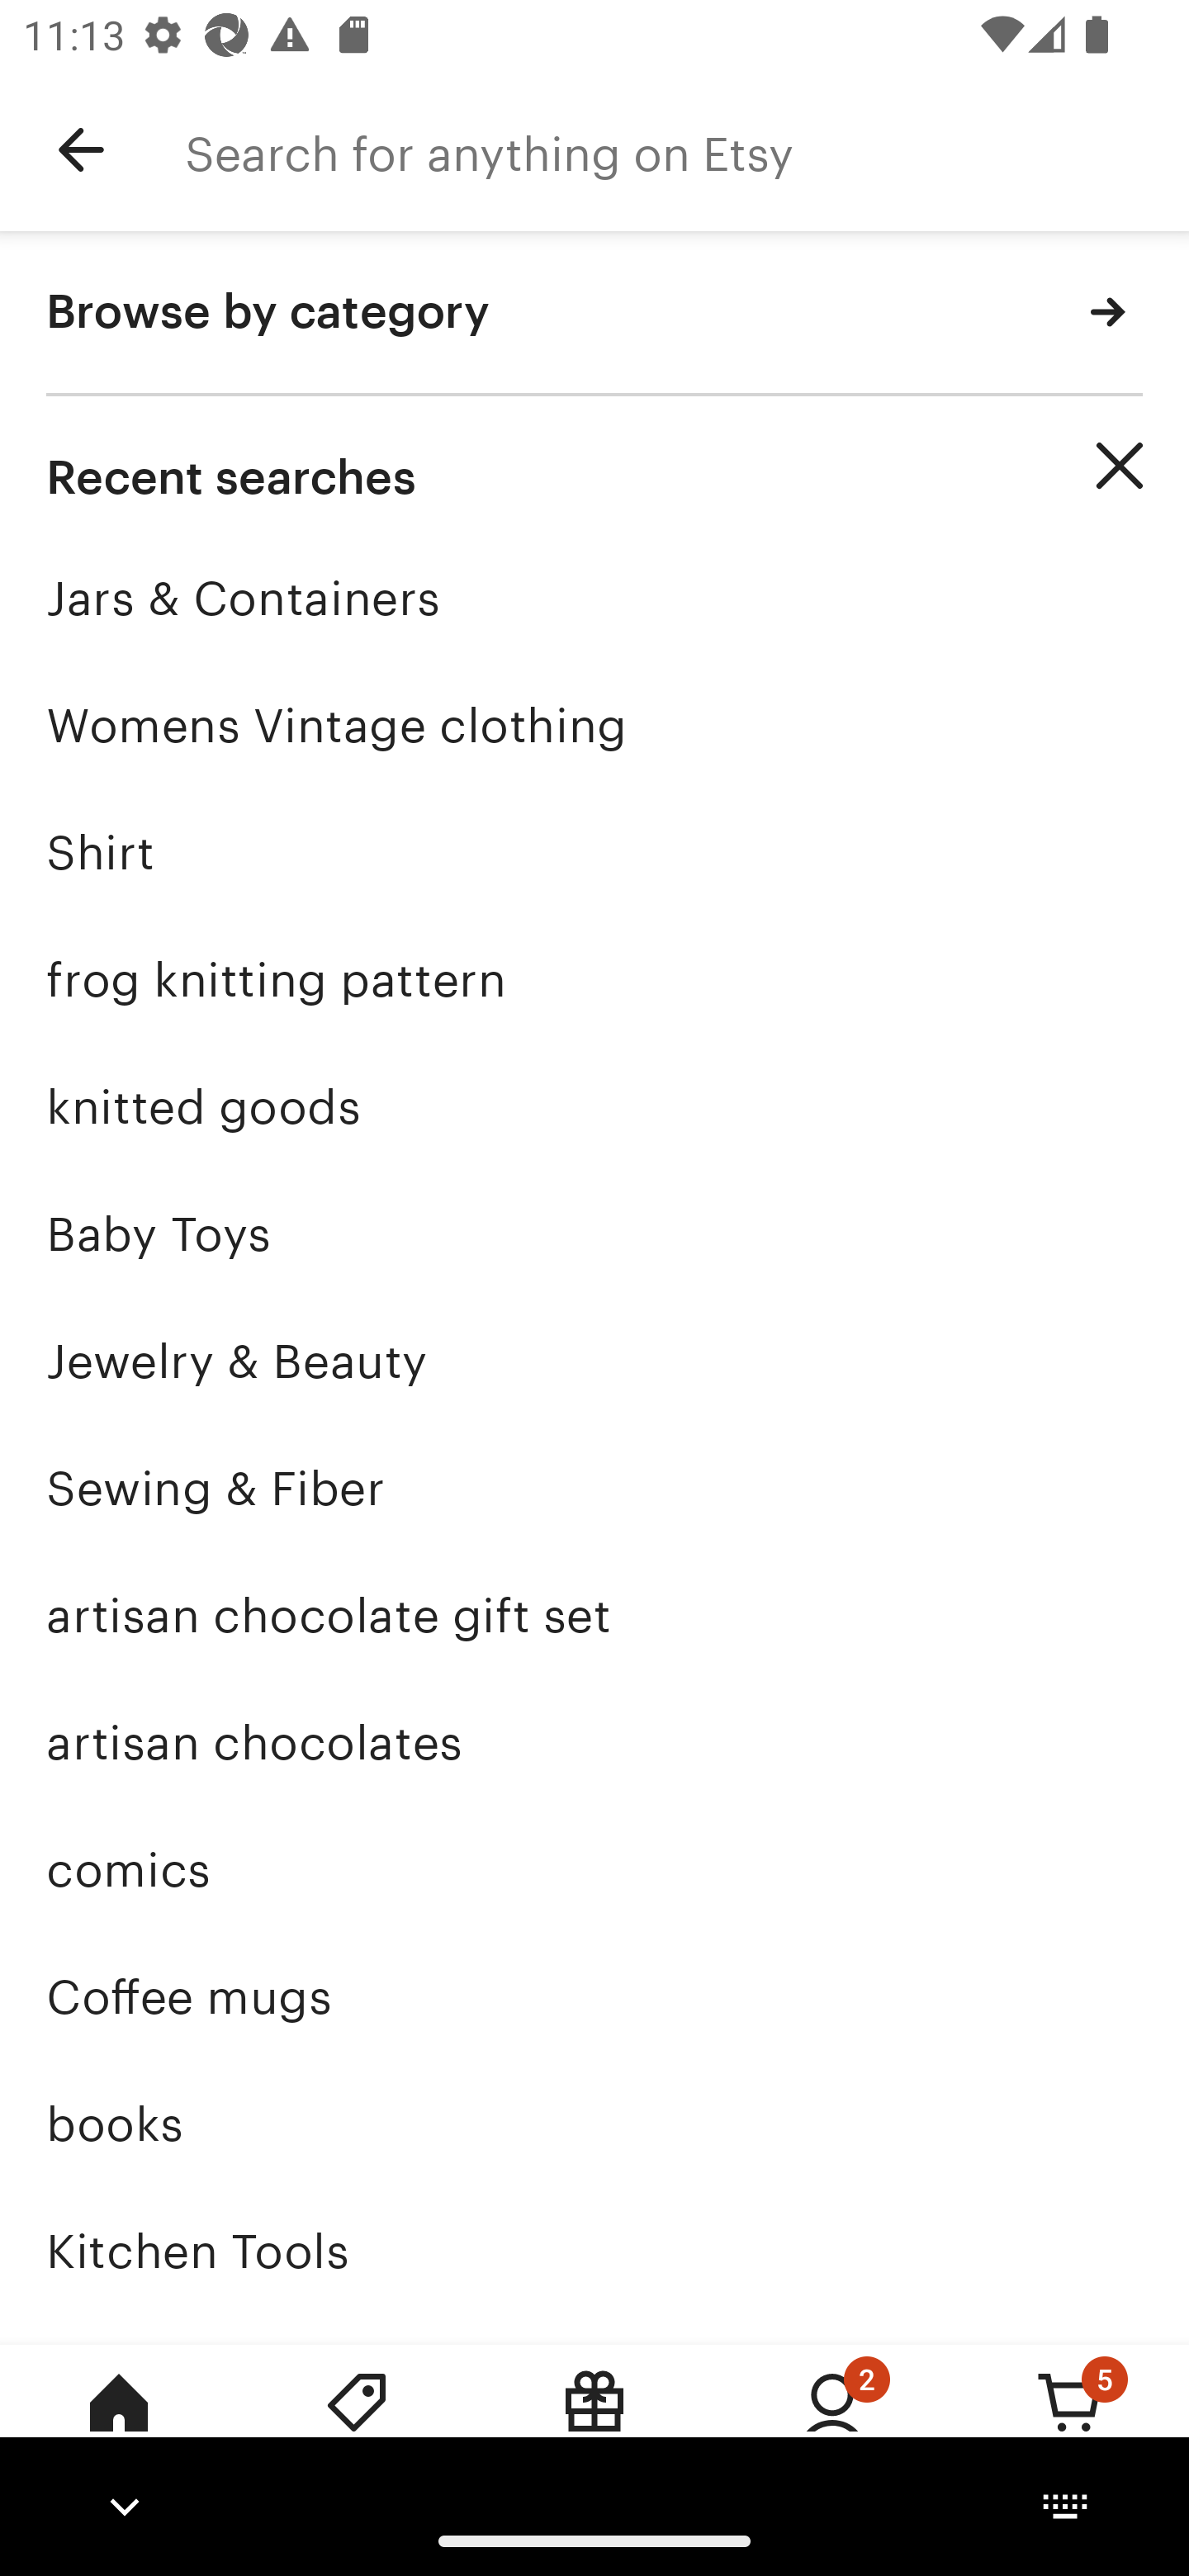  I want to click on Shirt, so click(594, 852).